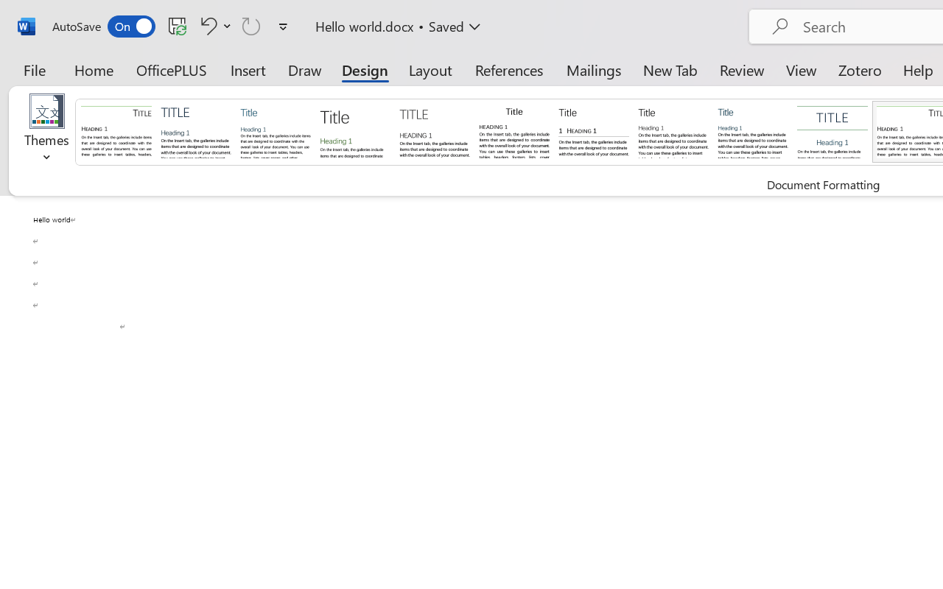 The image size is (943, 589). I want to click on More Options, so click(227, 26).